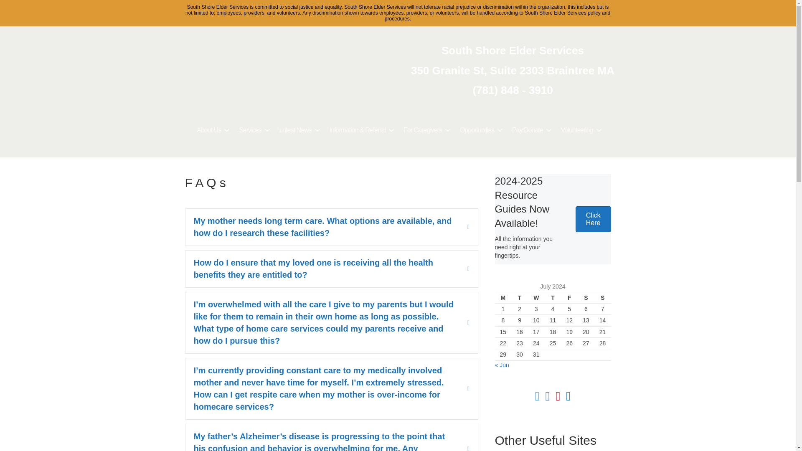 The height and width of the screenshot is (451, 802). I want to click on For Caregivers, so click(426, 130).